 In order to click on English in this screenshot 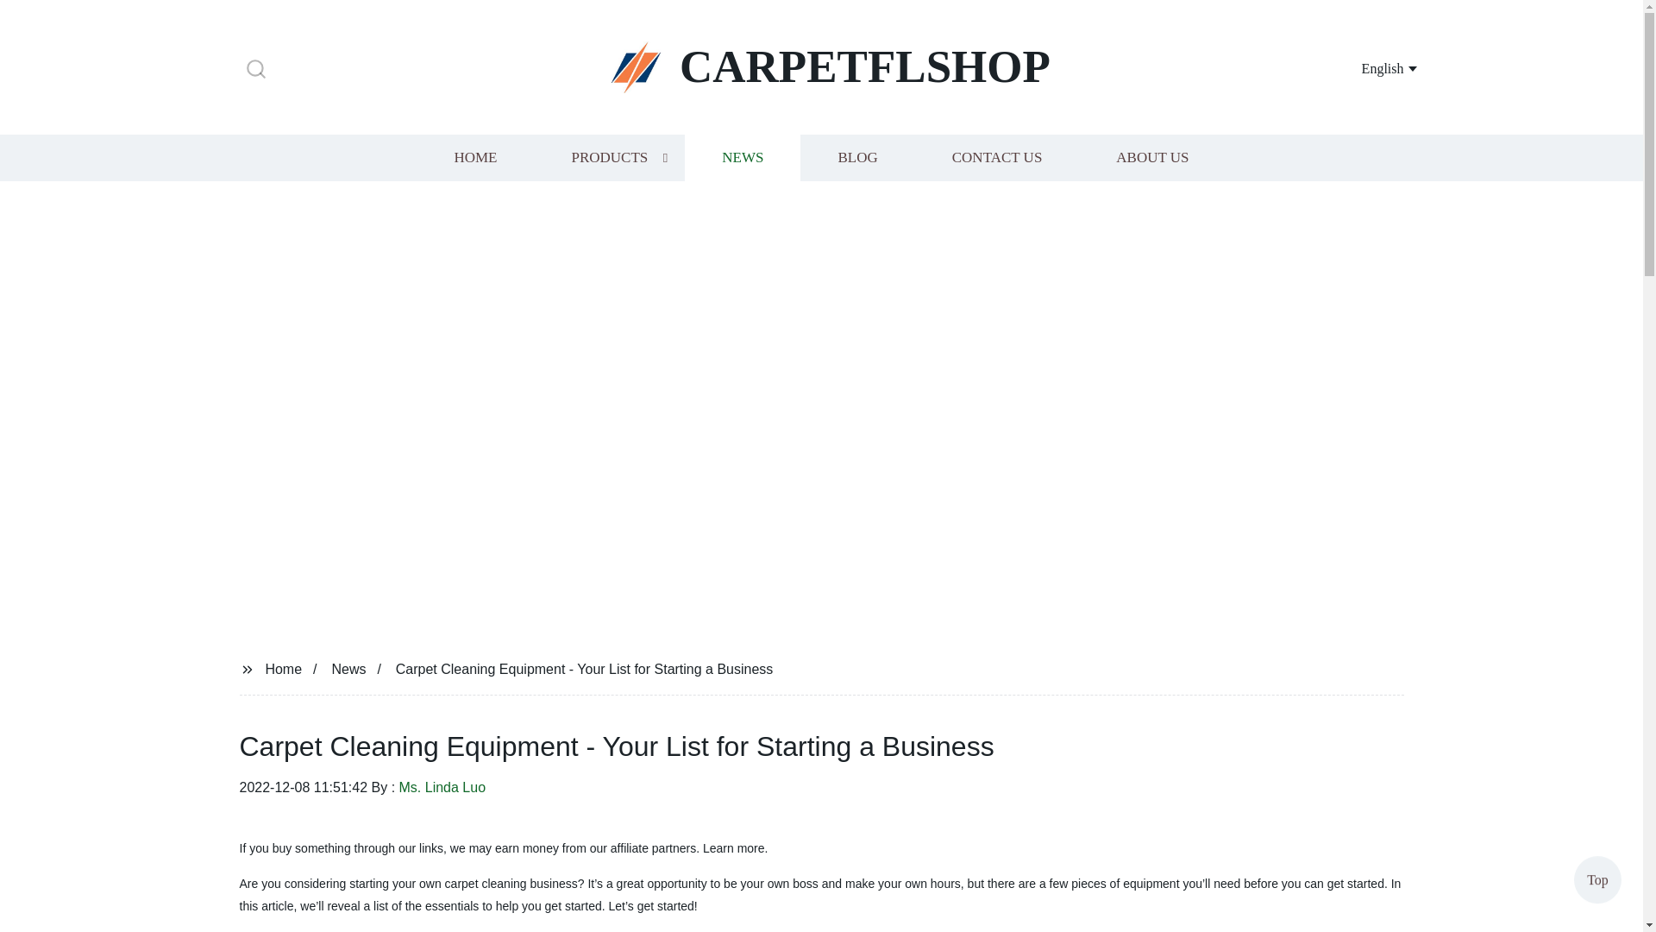, I will do `click(1368, 67)`.